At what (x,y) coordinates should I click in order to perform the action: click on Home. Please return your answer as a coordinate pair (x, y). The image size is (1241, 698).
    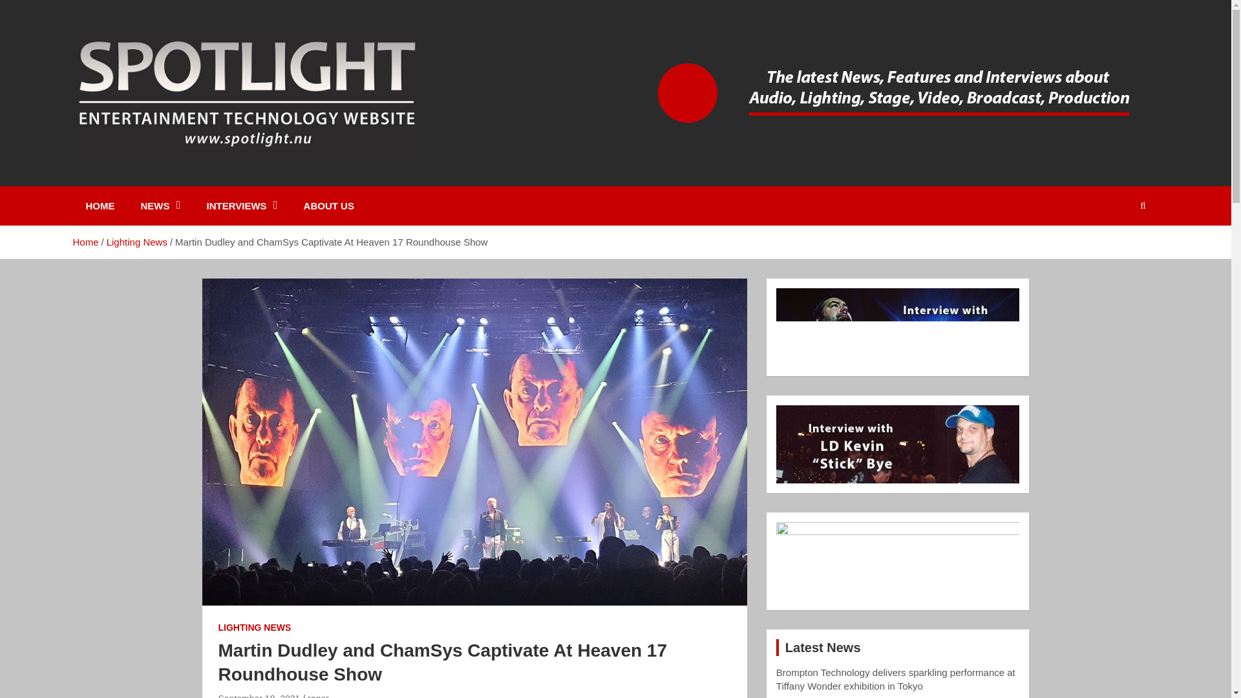
    Looking at the image, I should click on (85, 242).